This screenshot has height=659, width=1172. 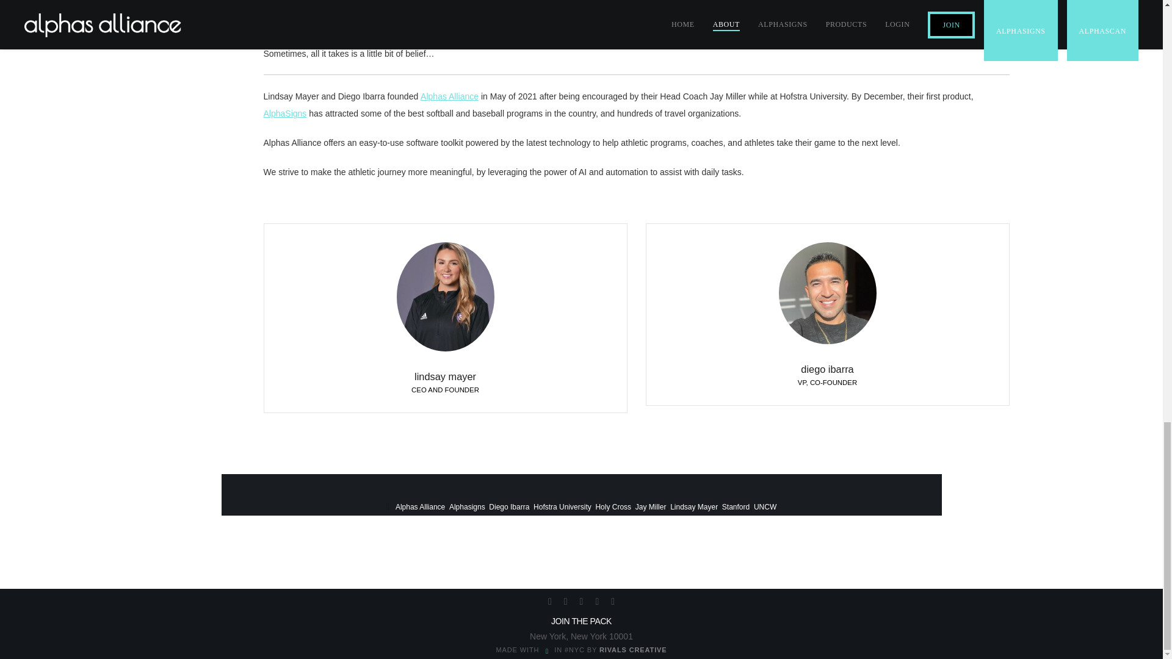 I want to click on AlphaSigns, so click(x=426, y=24).